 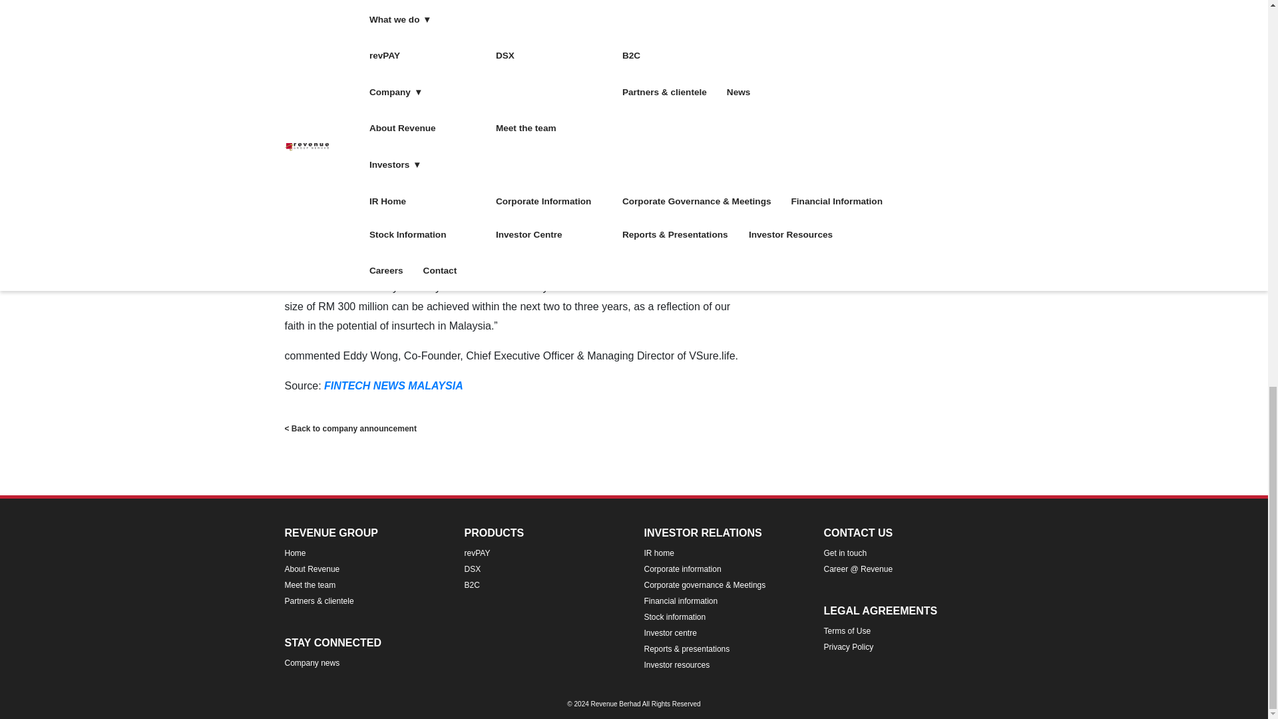 What do you see at coordinates (310, 585) in the screenshot?
I see `Meet the team` at bounding box center [310, 585].